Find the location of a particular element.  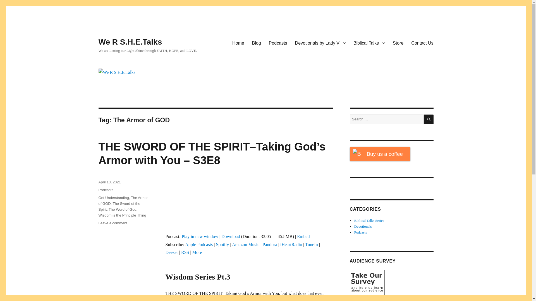

Subscribe on Spotify is located at coordinates (222, 244).